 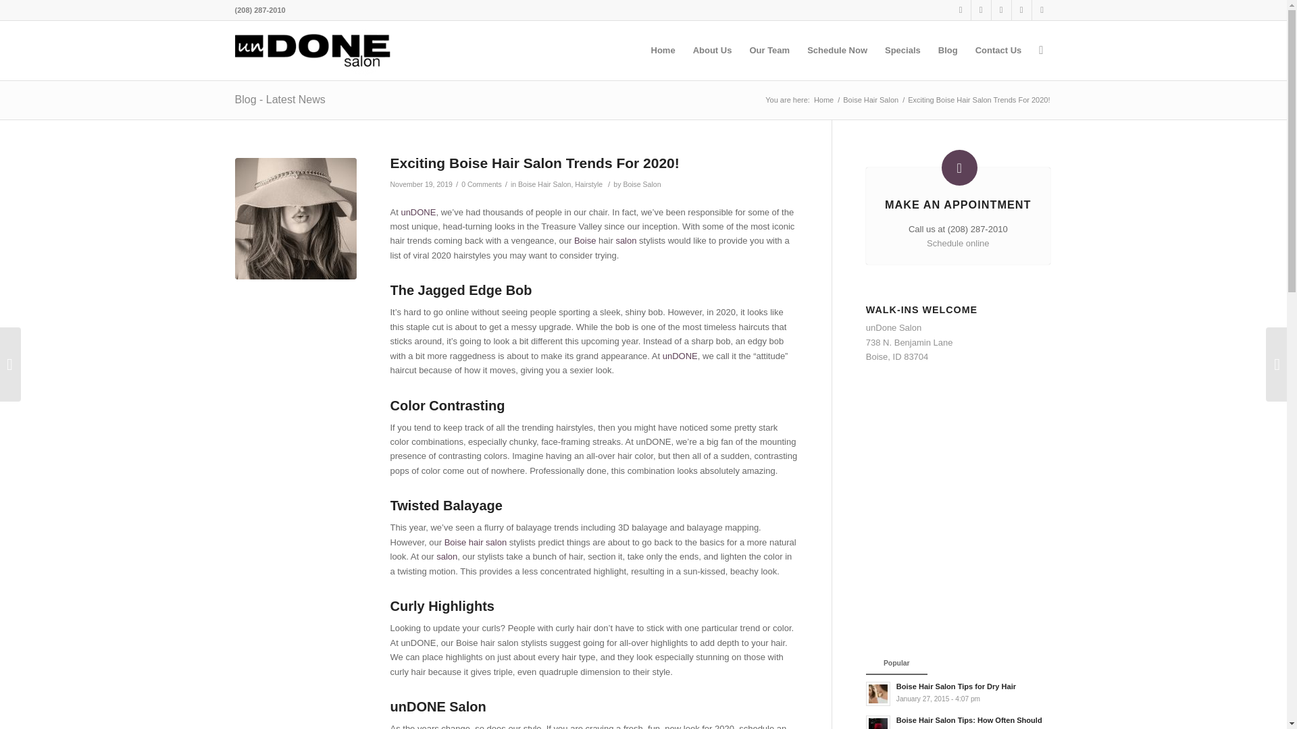 I want to click on Twitter, so click(x=981, y=10).